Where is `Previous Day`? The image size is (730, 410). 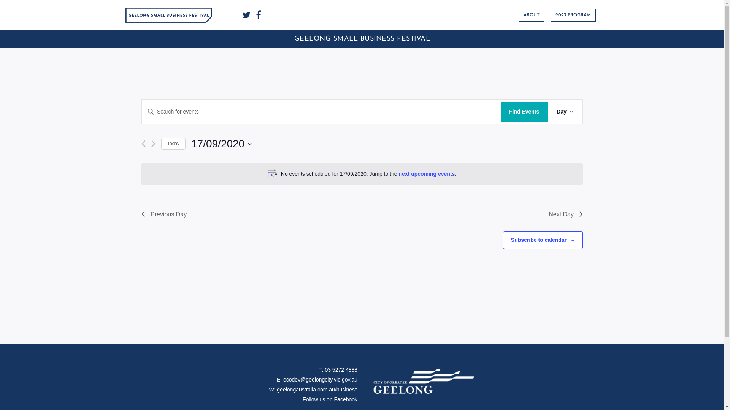 Previous Day is located at coordinates (164, 214).